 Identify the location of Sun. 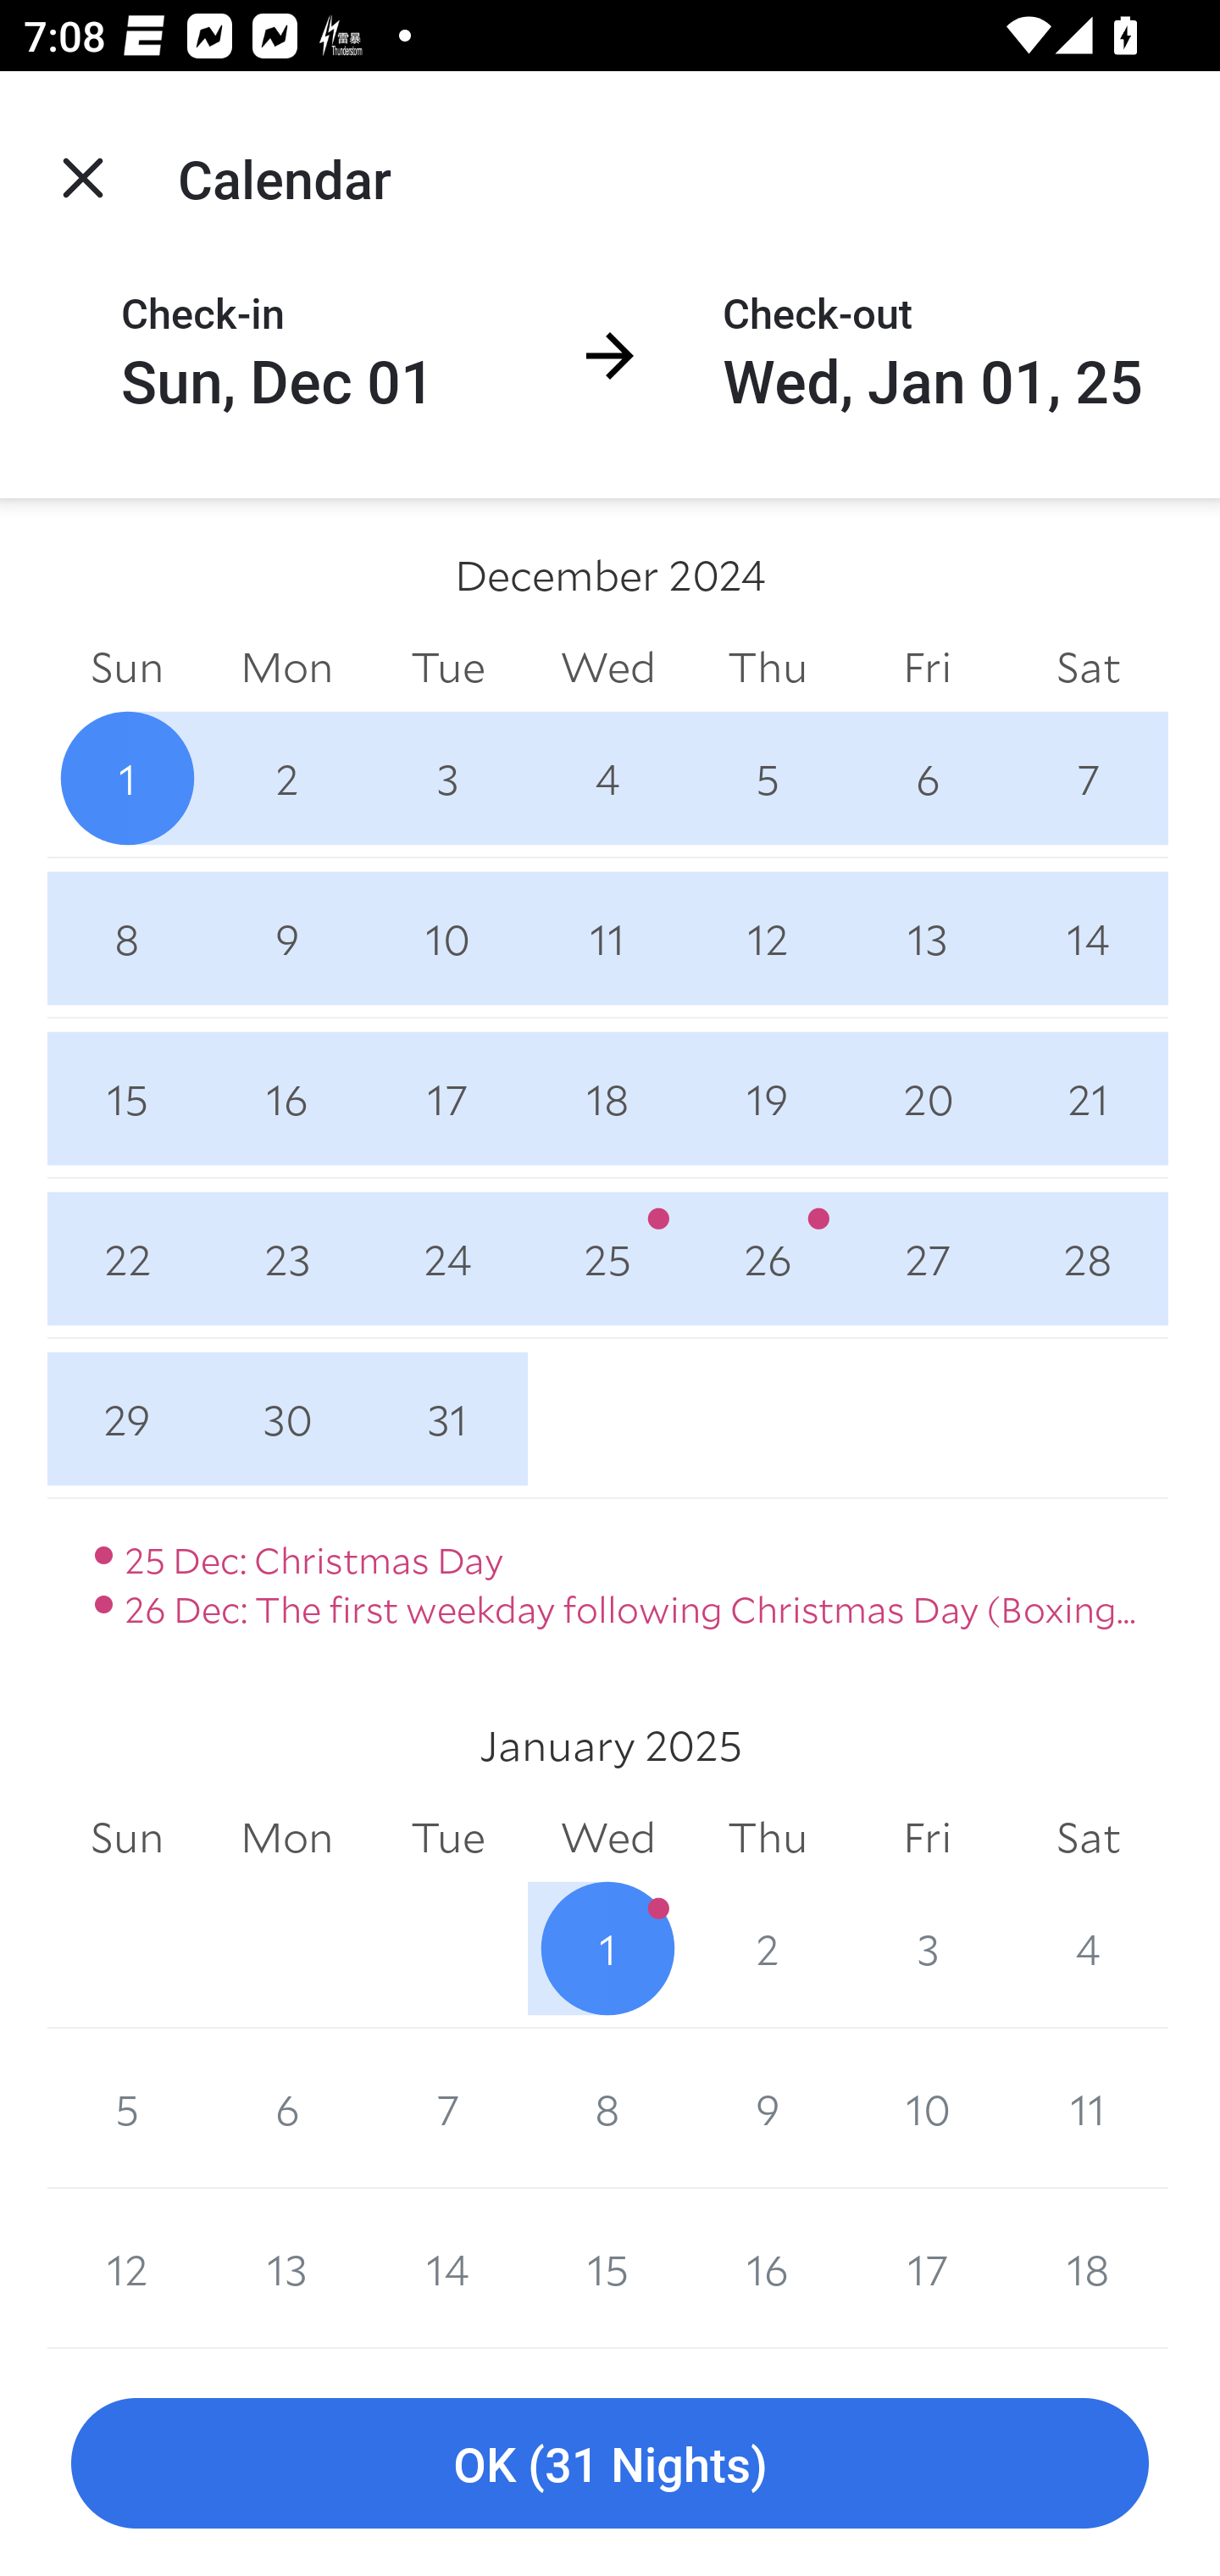
(127, 666).